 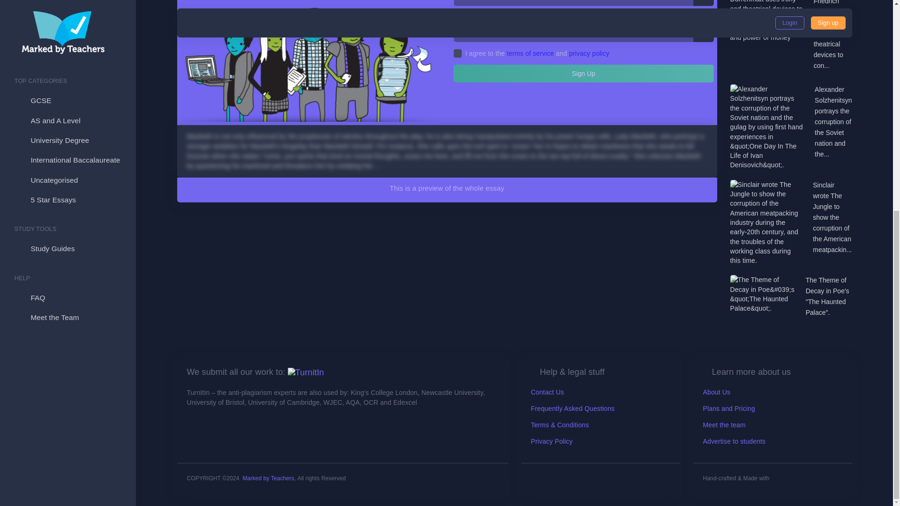 What do you see at coordinates (717, 392) in the screenshot?
I see `About Us` at bounding box center [717, 392].